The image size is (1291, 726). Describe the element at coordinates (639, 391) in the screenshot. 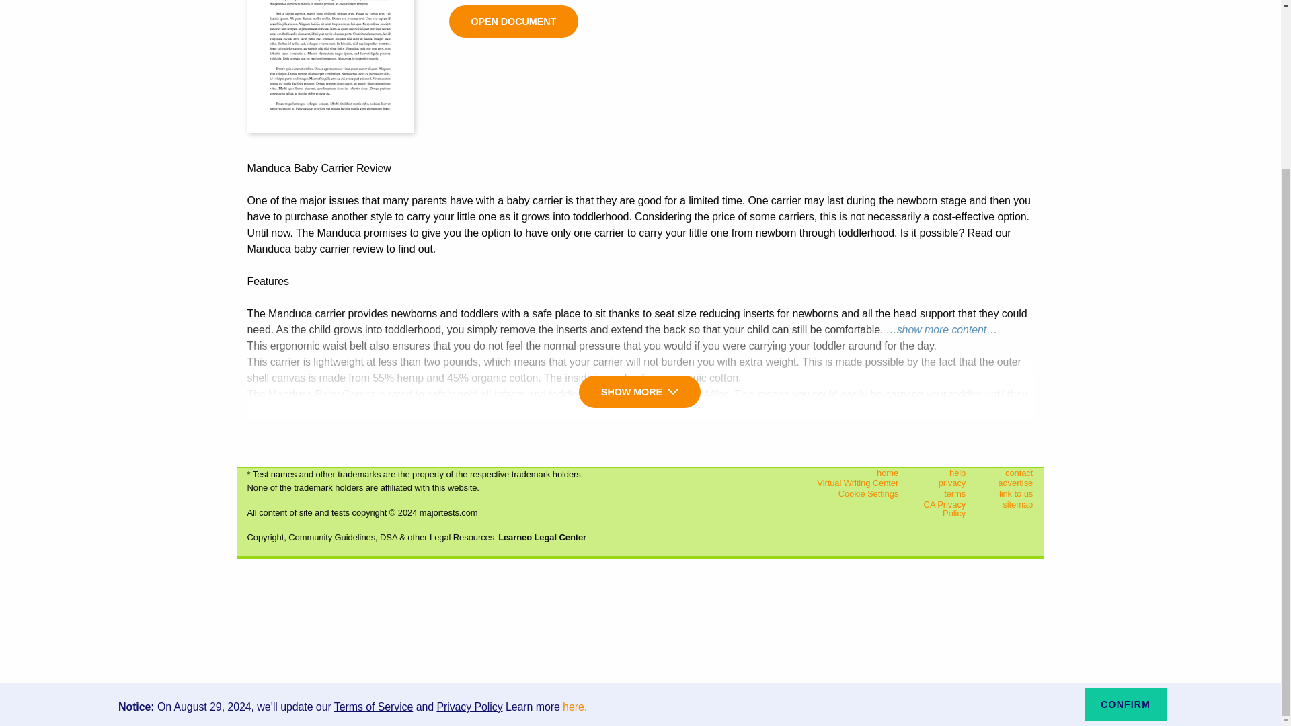

I see `SHOW MORE` at that location.